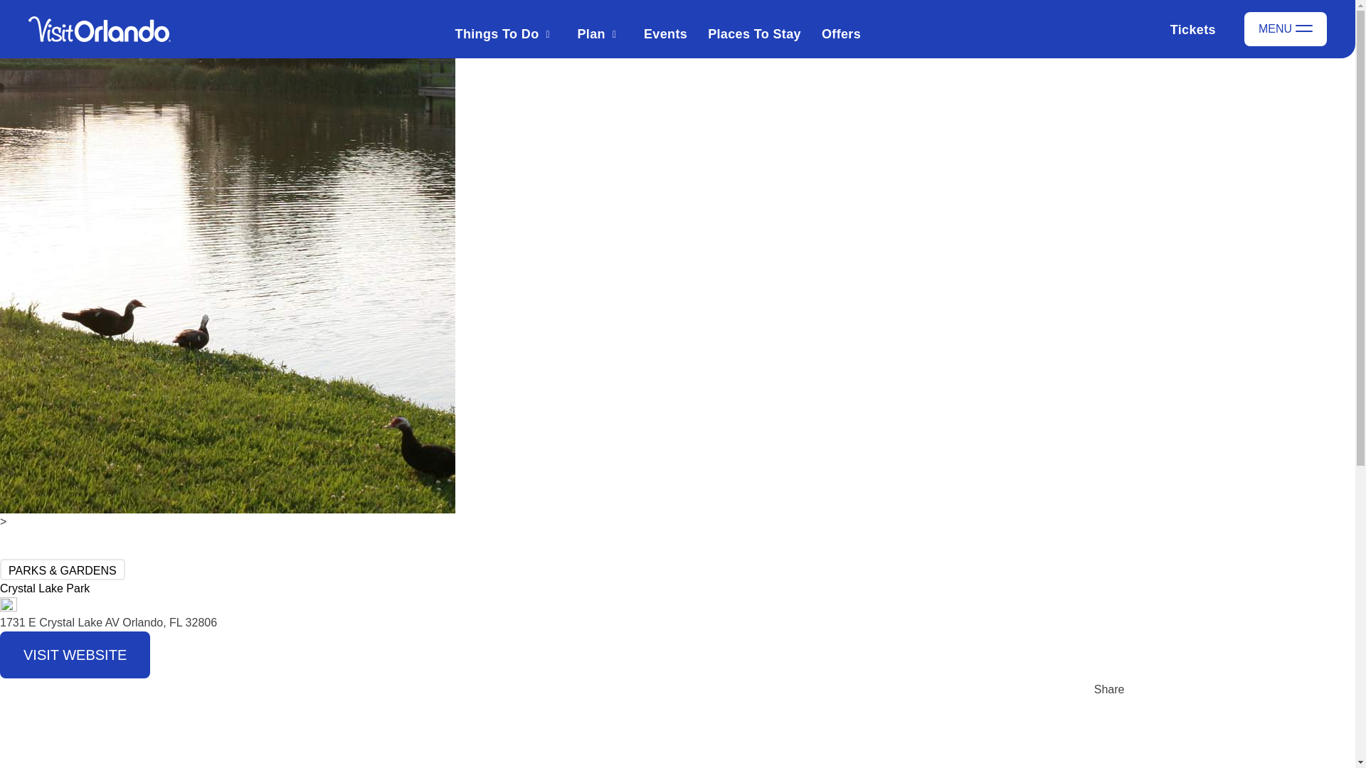 The image size is (1366, 768). What do you see at coordinates (1285, 28) in the screenshot?
I see `MENU` at bounding box center [1285, 28].